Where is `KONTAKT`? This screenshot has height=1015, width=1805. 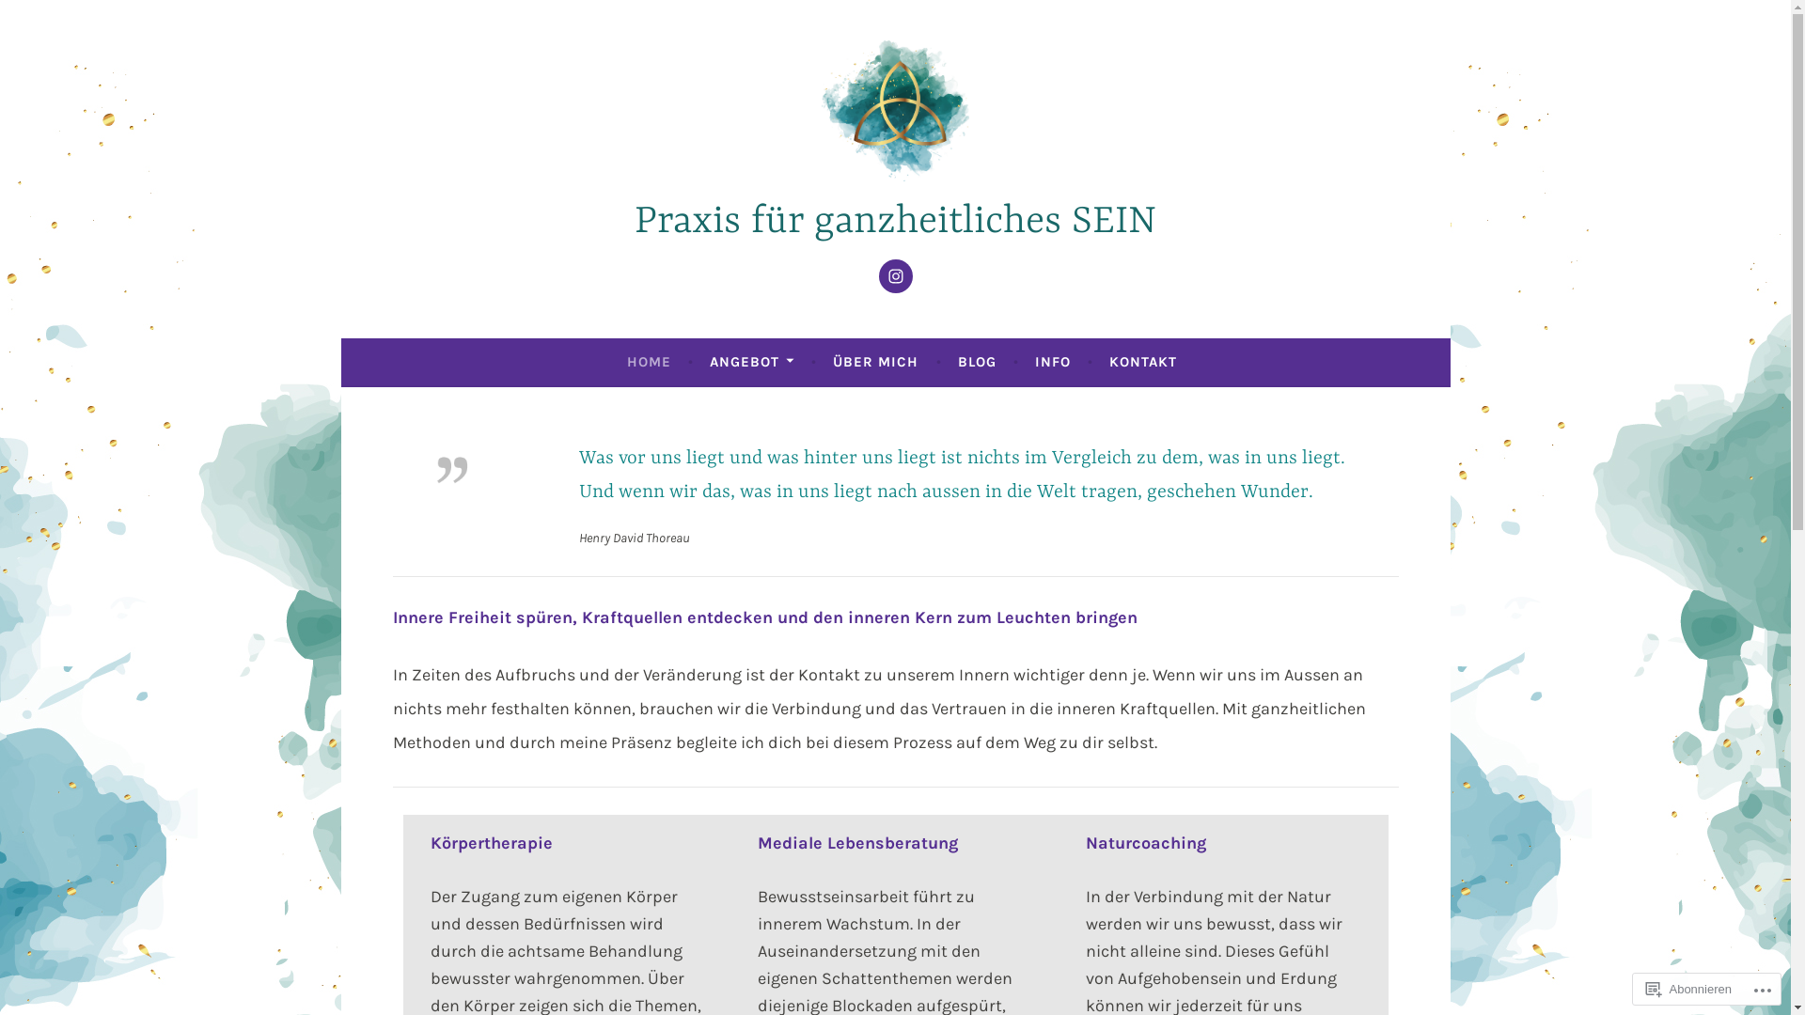 KONTAKT is located at coordinates (1143, 362).